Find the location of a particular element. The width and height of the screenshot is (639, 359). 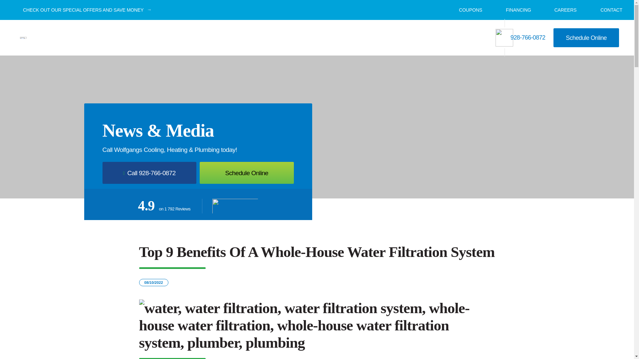

CHECK OUT OUR SPECIAL OFFERS AND SAVE MONEY is located at coordinates (80, 10).